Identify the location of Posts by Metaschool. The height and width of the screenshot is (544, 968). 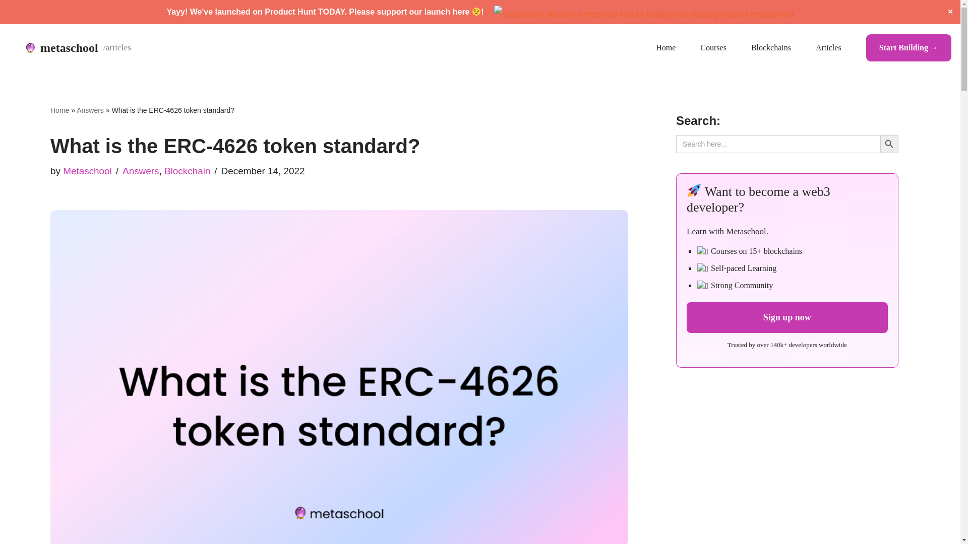
(87, 170).